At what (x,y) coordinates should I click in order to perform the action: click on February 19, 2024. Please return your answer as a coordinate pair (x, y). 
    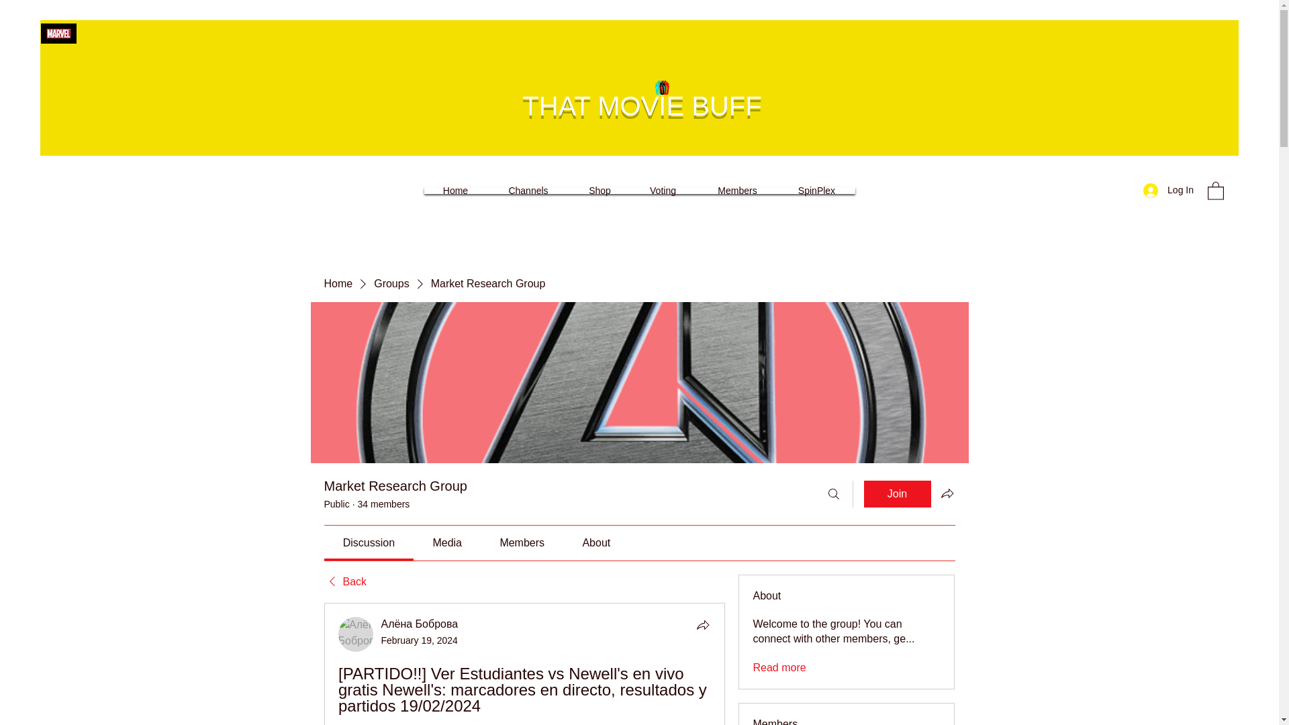
    Looking at the image, I should click on (419, 640).